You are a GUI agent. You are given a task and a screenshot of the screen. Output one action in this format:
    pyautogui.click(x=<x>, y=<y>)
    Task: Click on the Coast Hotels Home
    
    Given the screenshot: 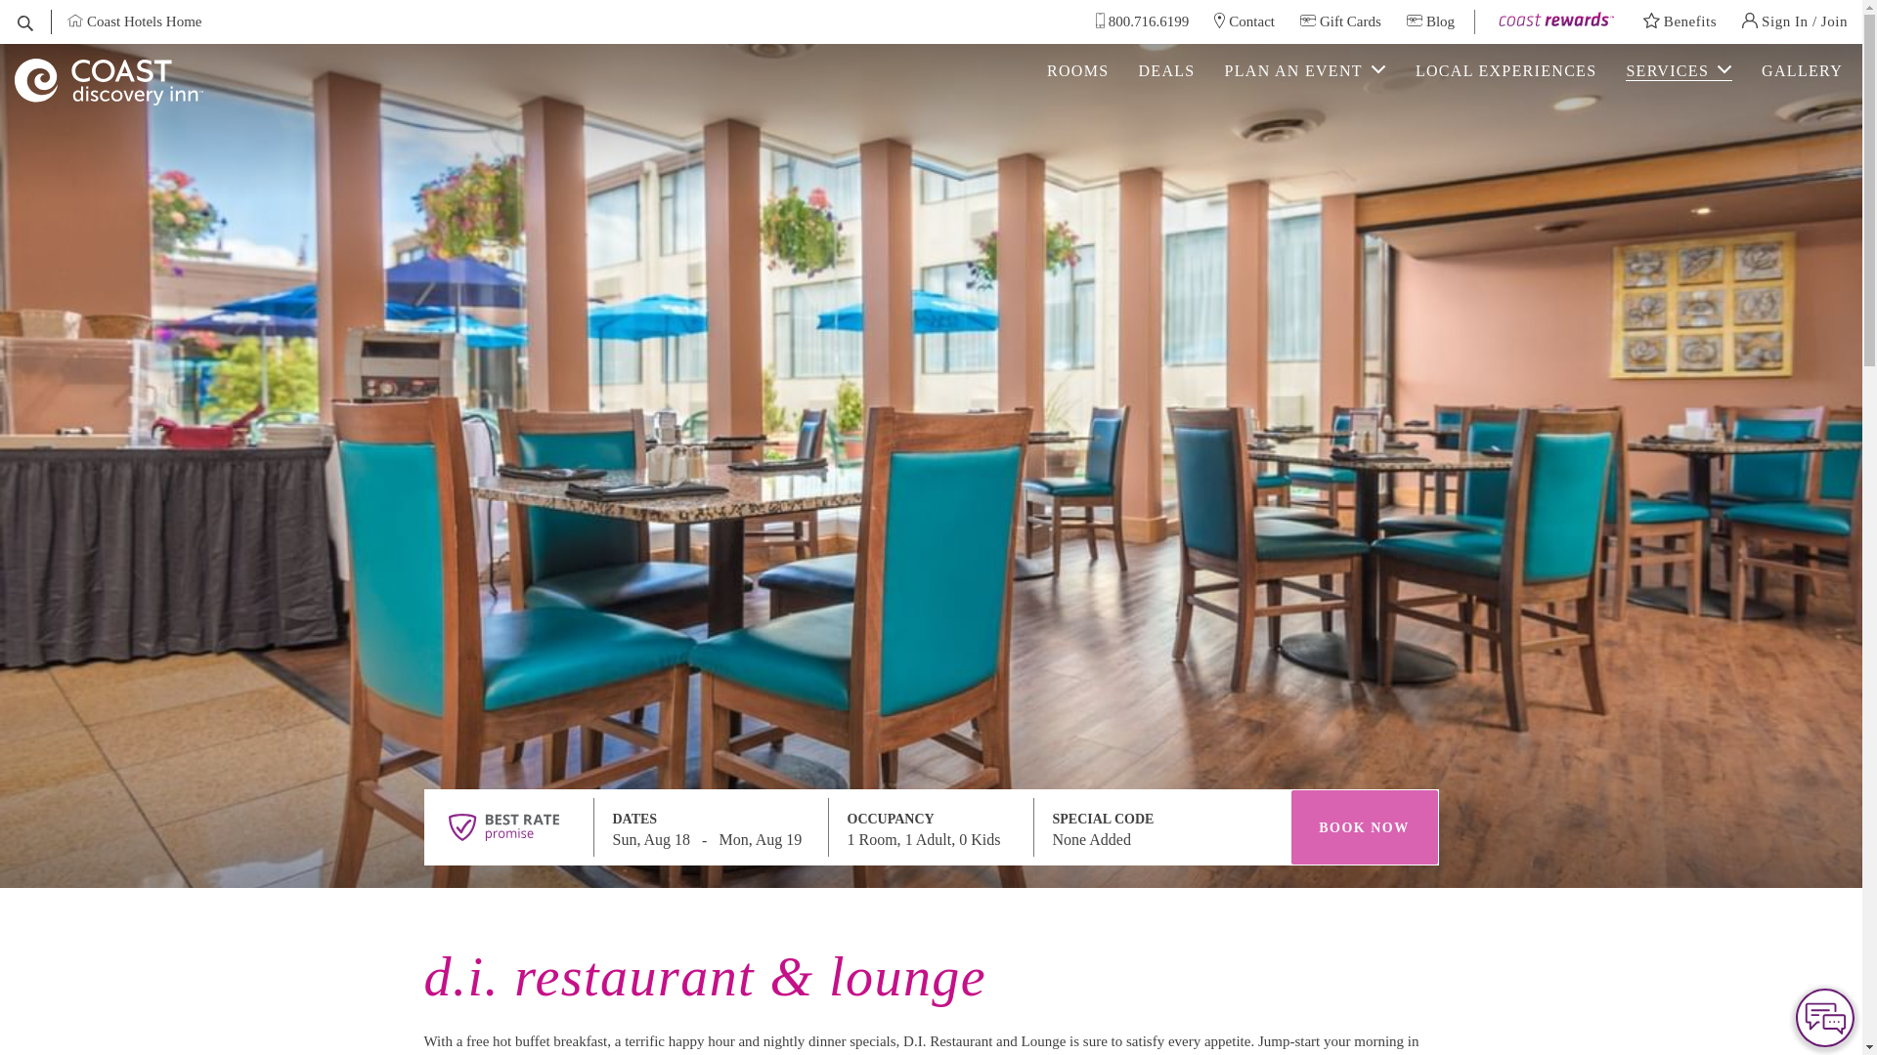 What is the action you would take?
    pyautogui.click(x=134, y=21)
    